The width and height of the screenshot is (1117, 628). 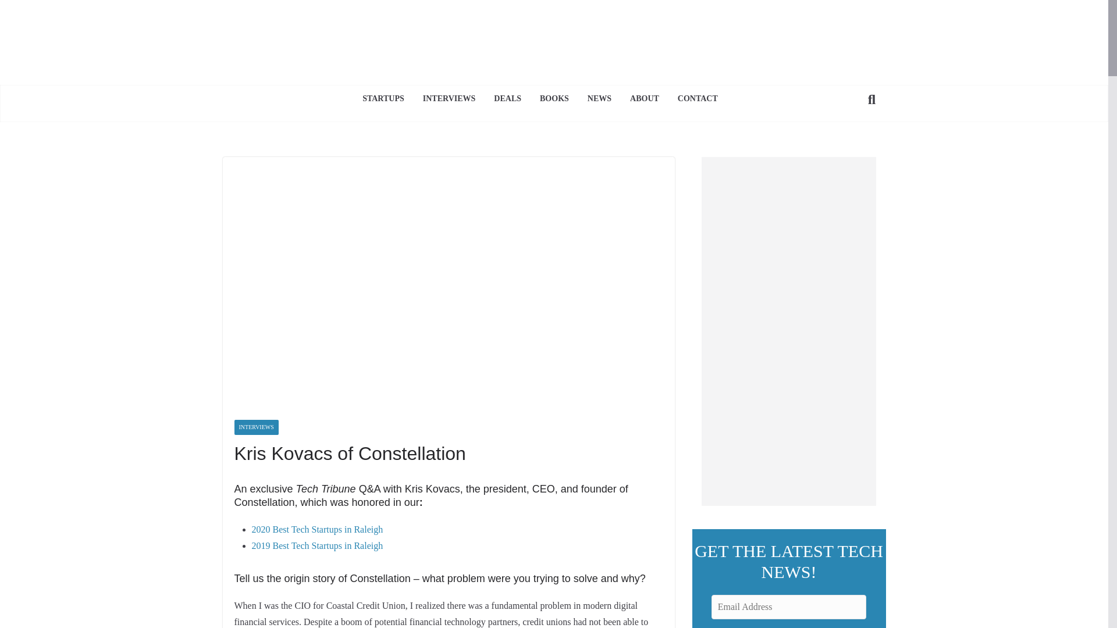 What do you see at coordinates (554, 99) in the screenshot?
I see `BOOKS` at bounding box center [554, 99].